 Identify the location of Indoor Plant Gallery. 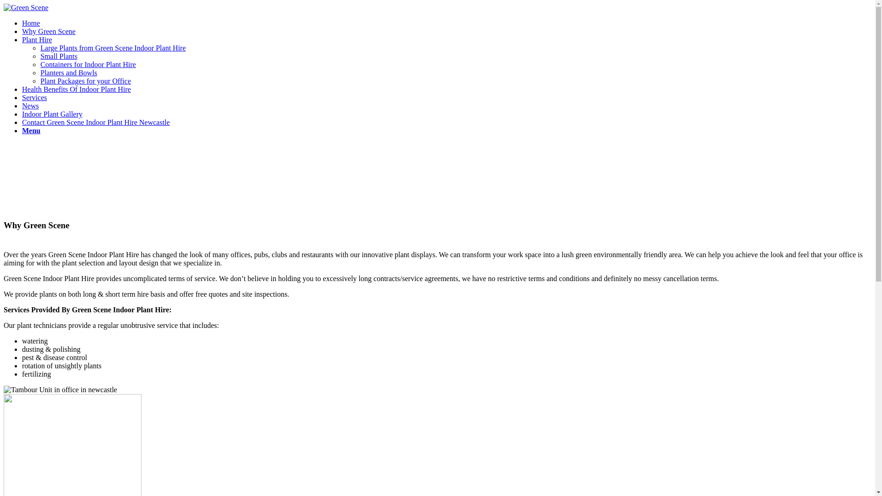
(52, 114).